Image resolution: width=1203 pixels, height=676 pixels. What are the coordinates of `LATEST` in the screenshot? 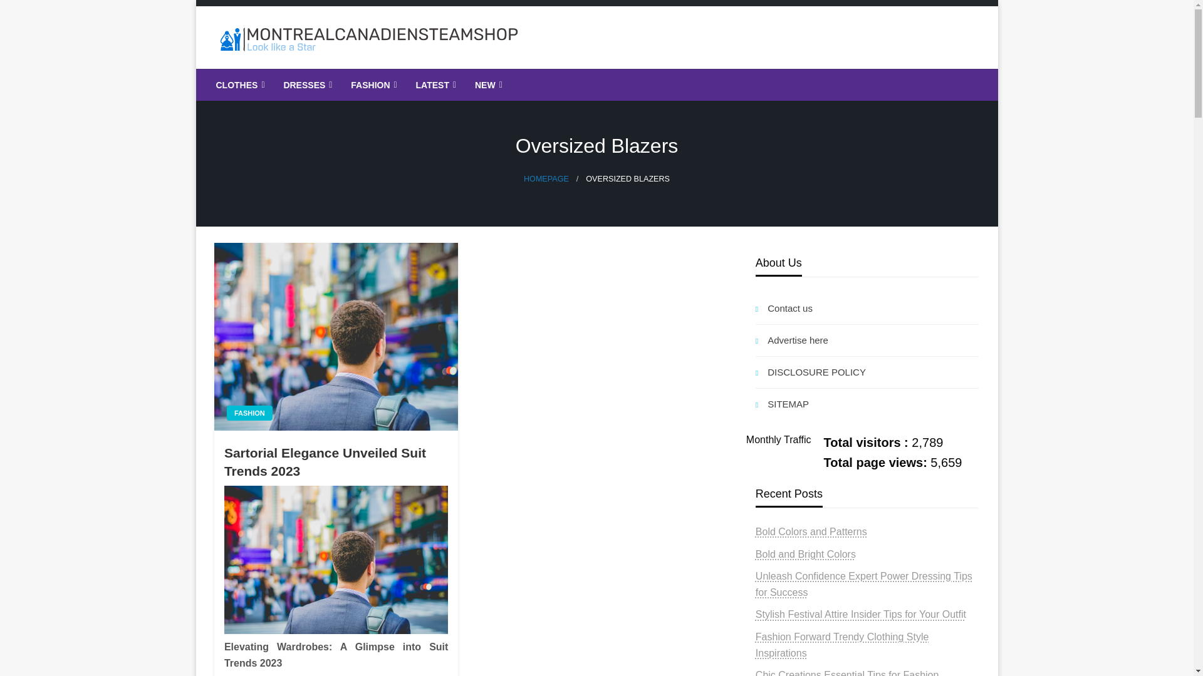 It's located at (435, 85).